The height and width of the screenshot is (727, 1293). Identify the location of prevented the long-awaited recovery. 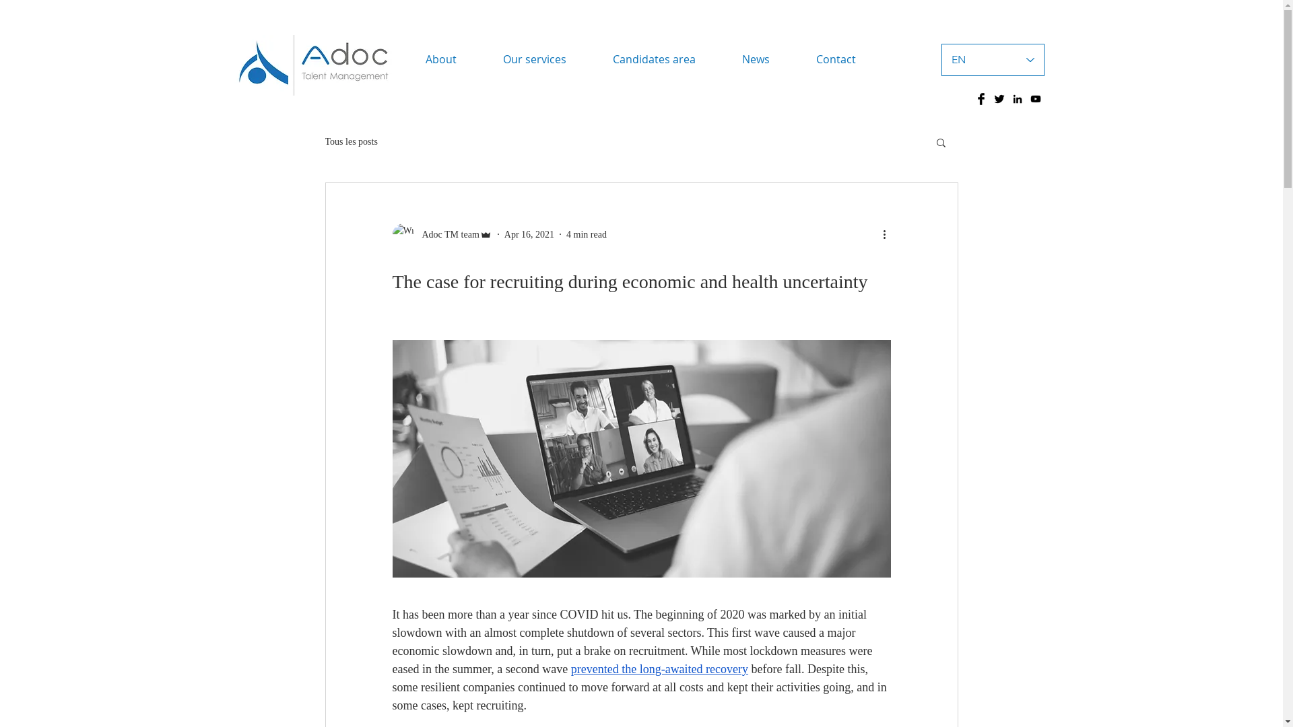
(660, 669).